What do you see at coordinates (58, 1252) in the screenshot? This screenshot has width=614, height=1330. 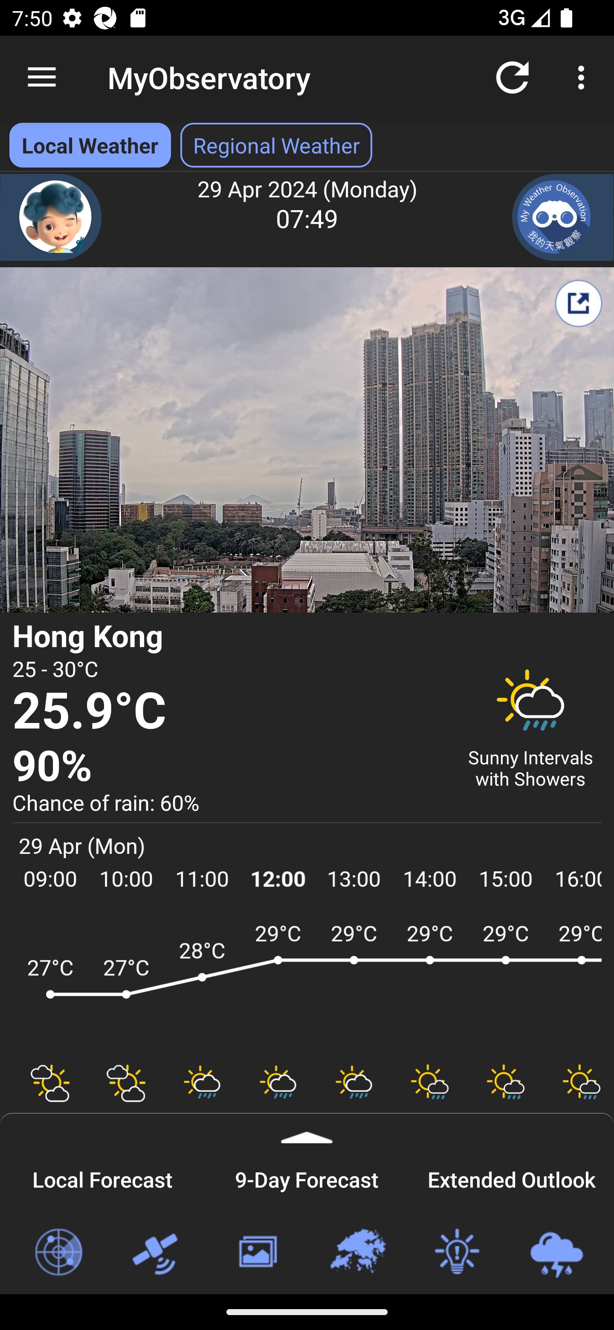 I see `Radar Images` at bounding box center [58, 1252].